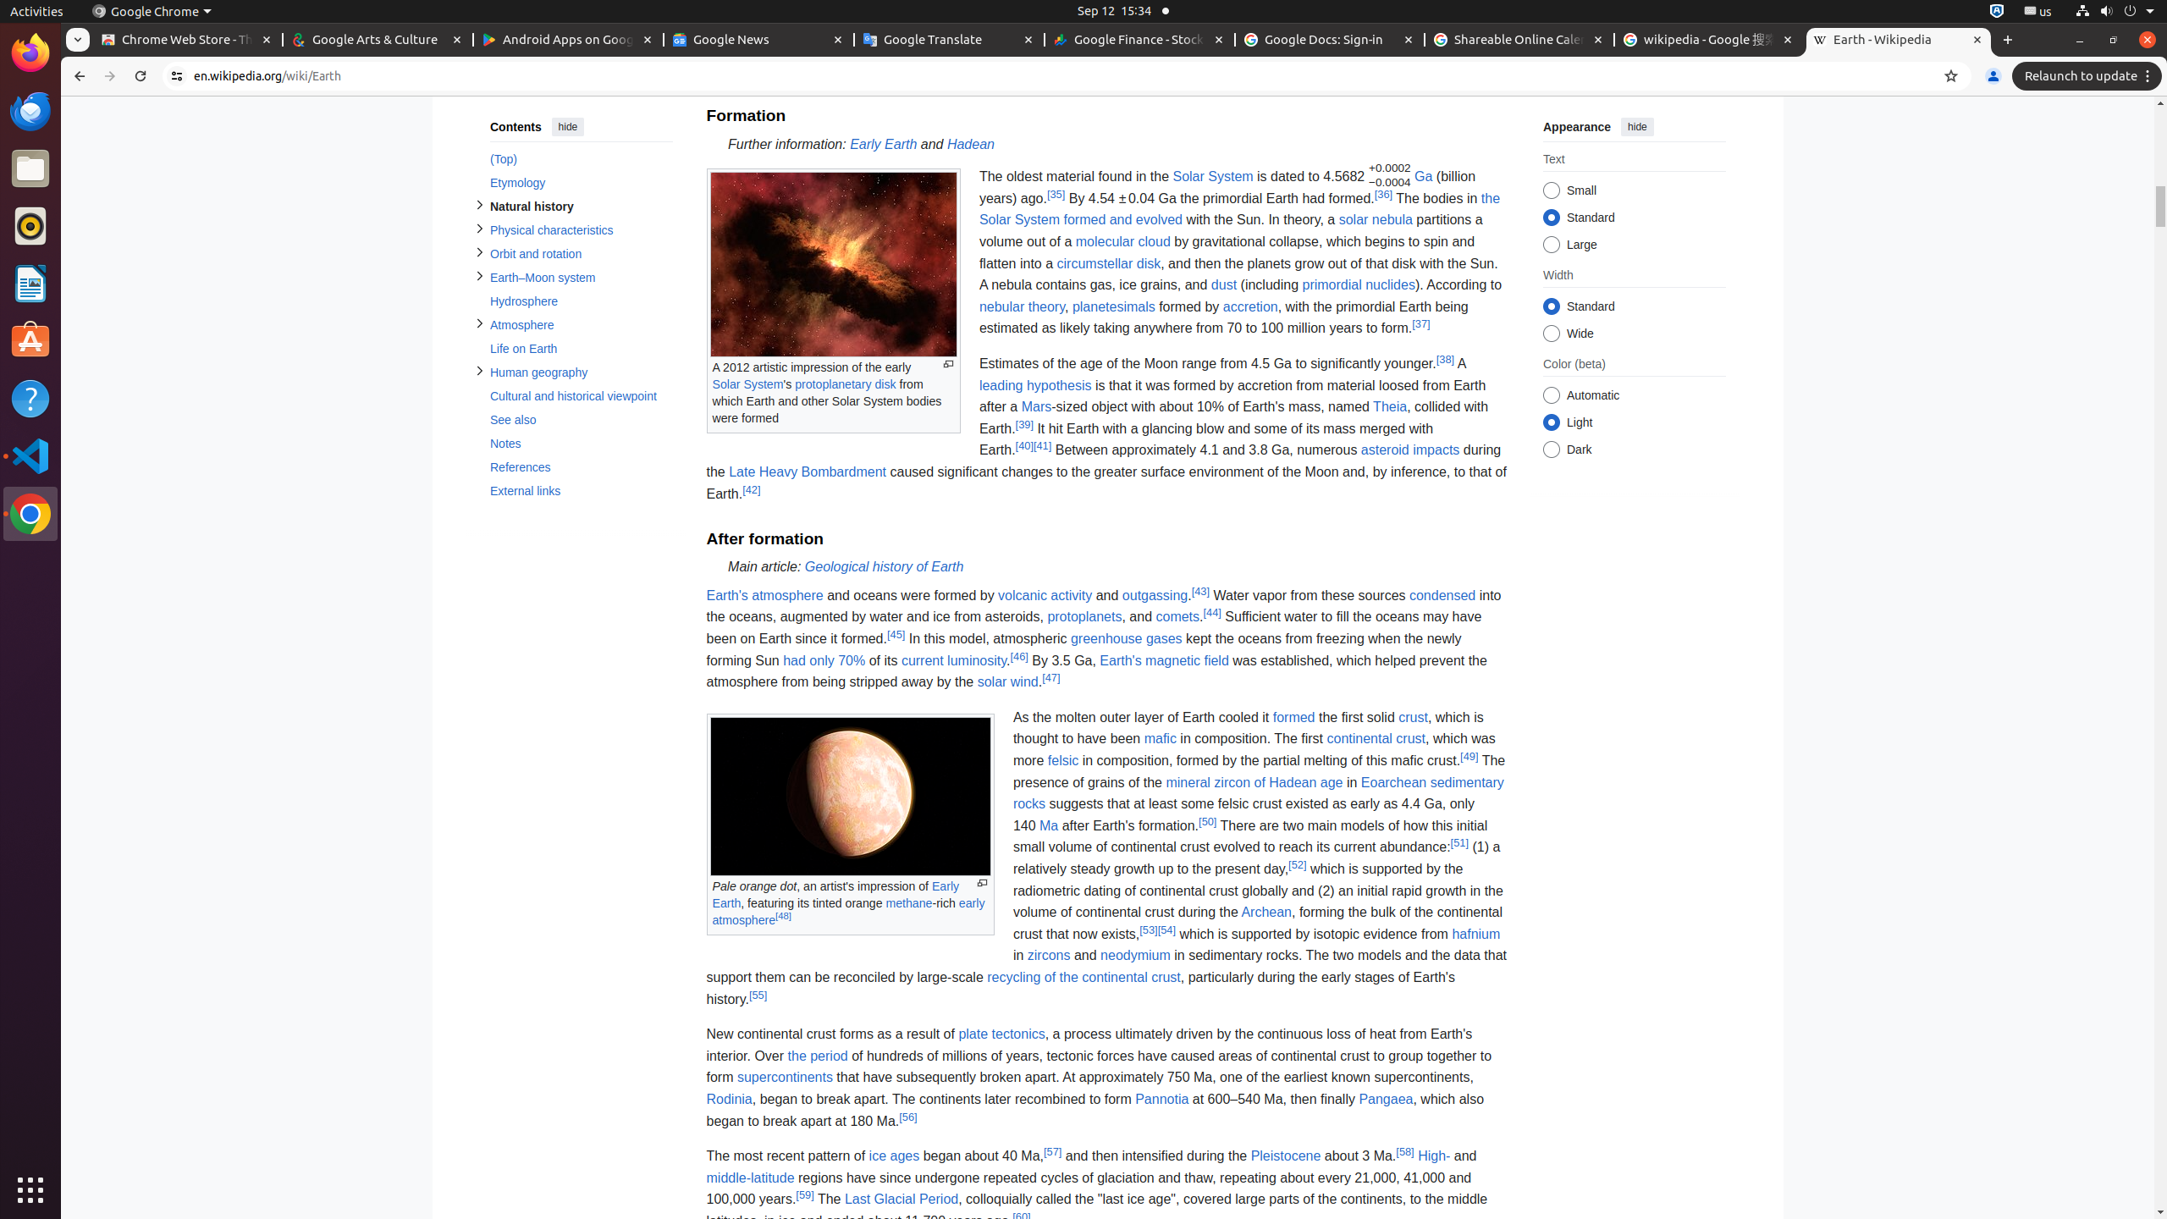 The height and width of the screenshot is (1219, 2167). What do you see at coordinates (78, 76) in the screenshot?
I see `Back` at bounding box center [78, 76].